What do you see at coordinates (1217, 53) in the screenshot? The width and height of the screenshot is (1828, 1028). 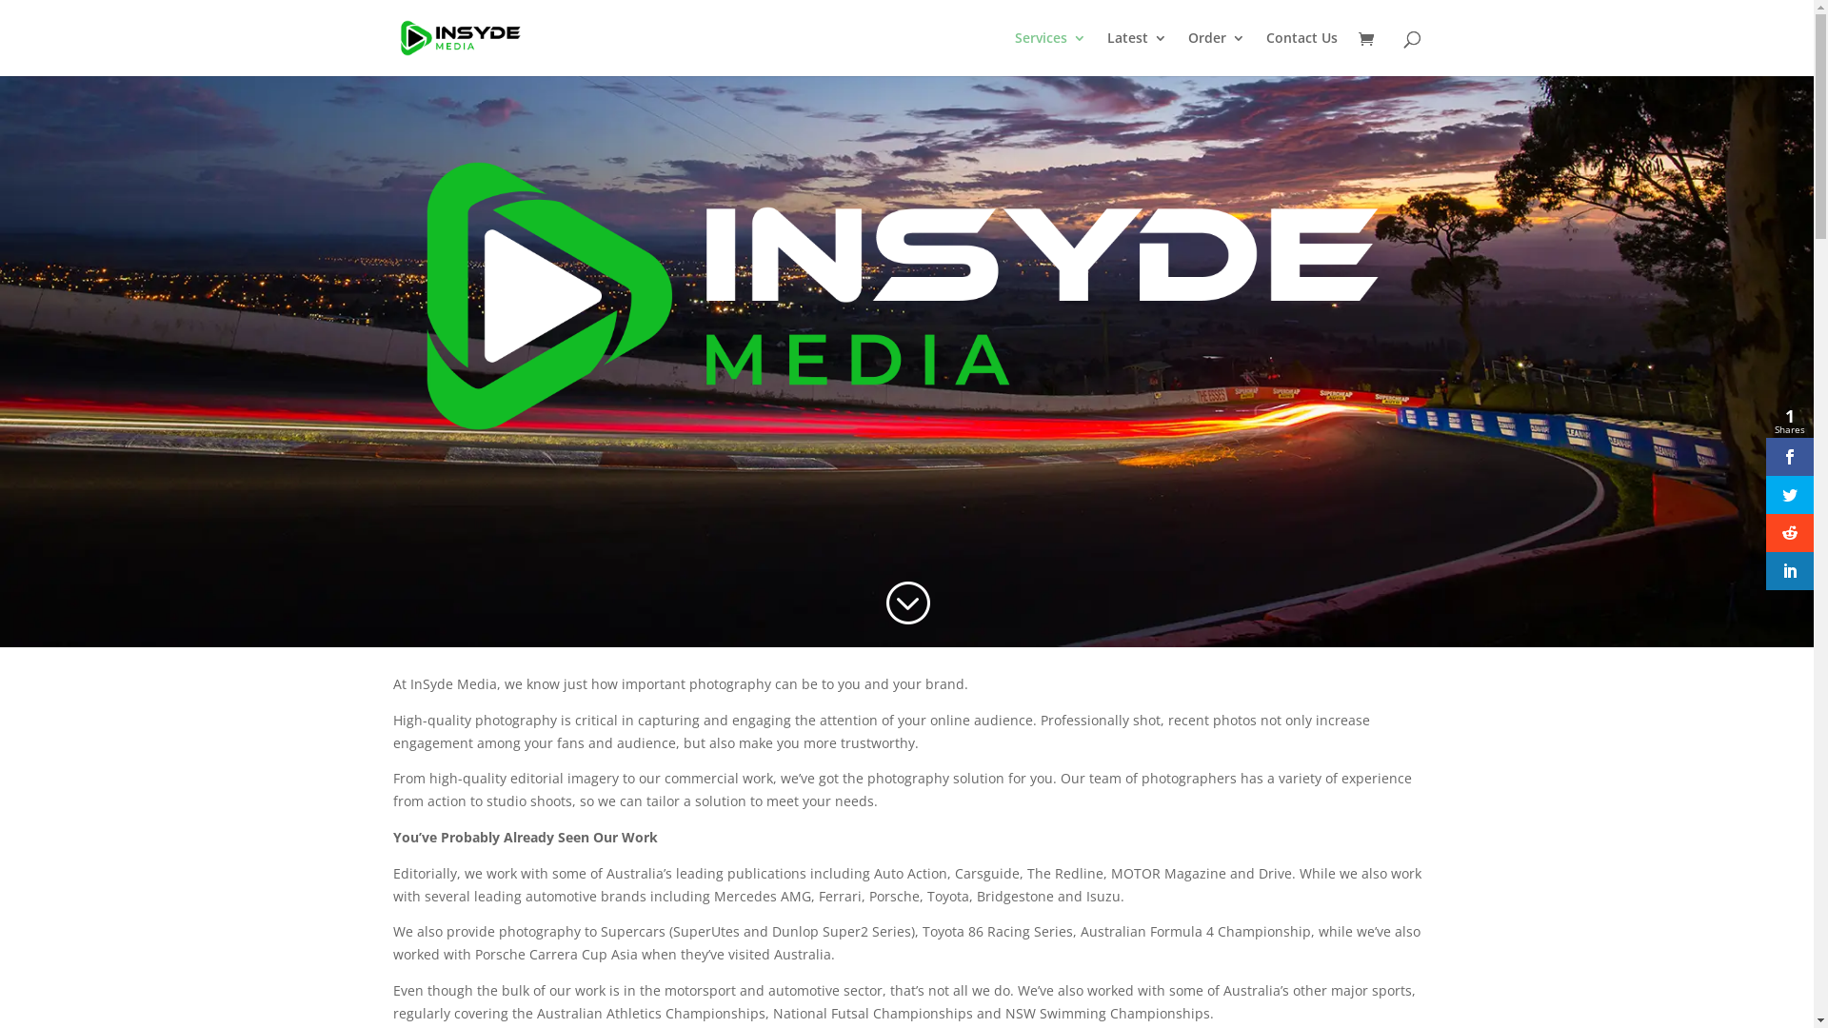 I see `Order` at bounding box center [1217, 53].